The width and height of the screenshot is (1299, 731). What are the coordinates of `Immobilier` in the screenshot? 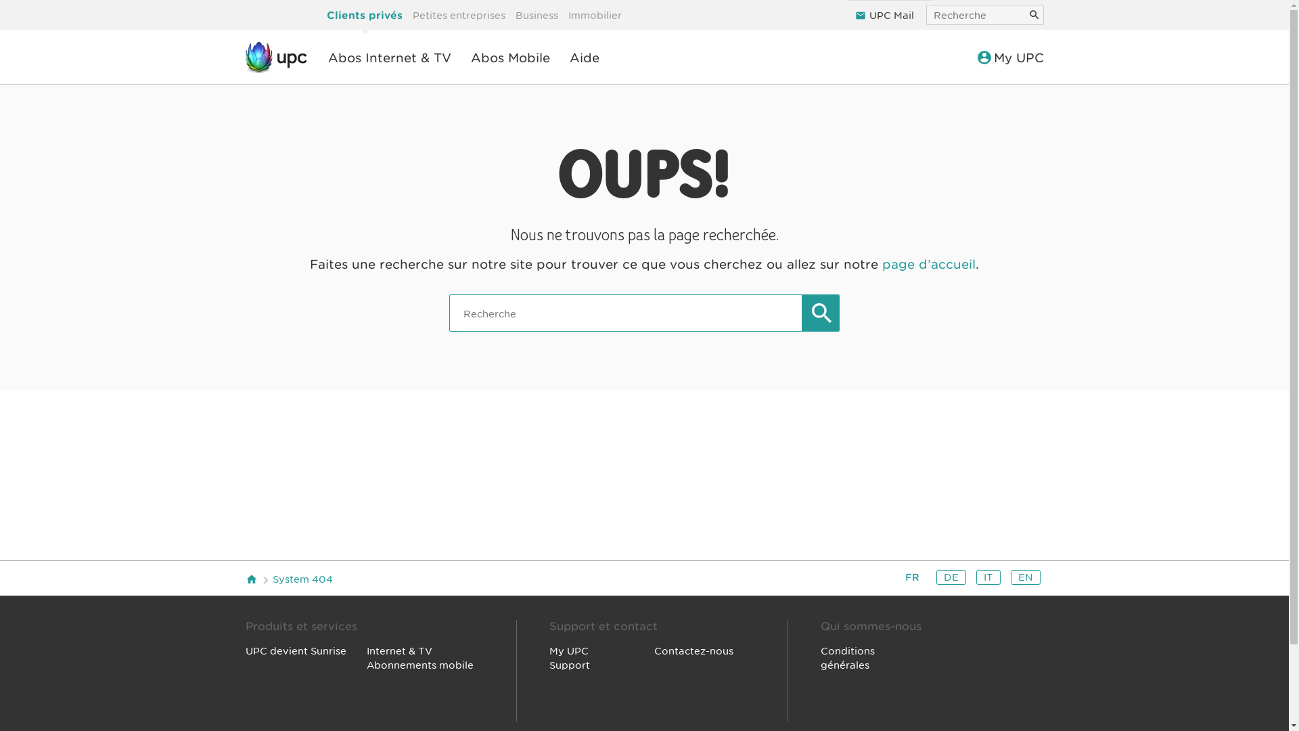 It's located at (594, 15).